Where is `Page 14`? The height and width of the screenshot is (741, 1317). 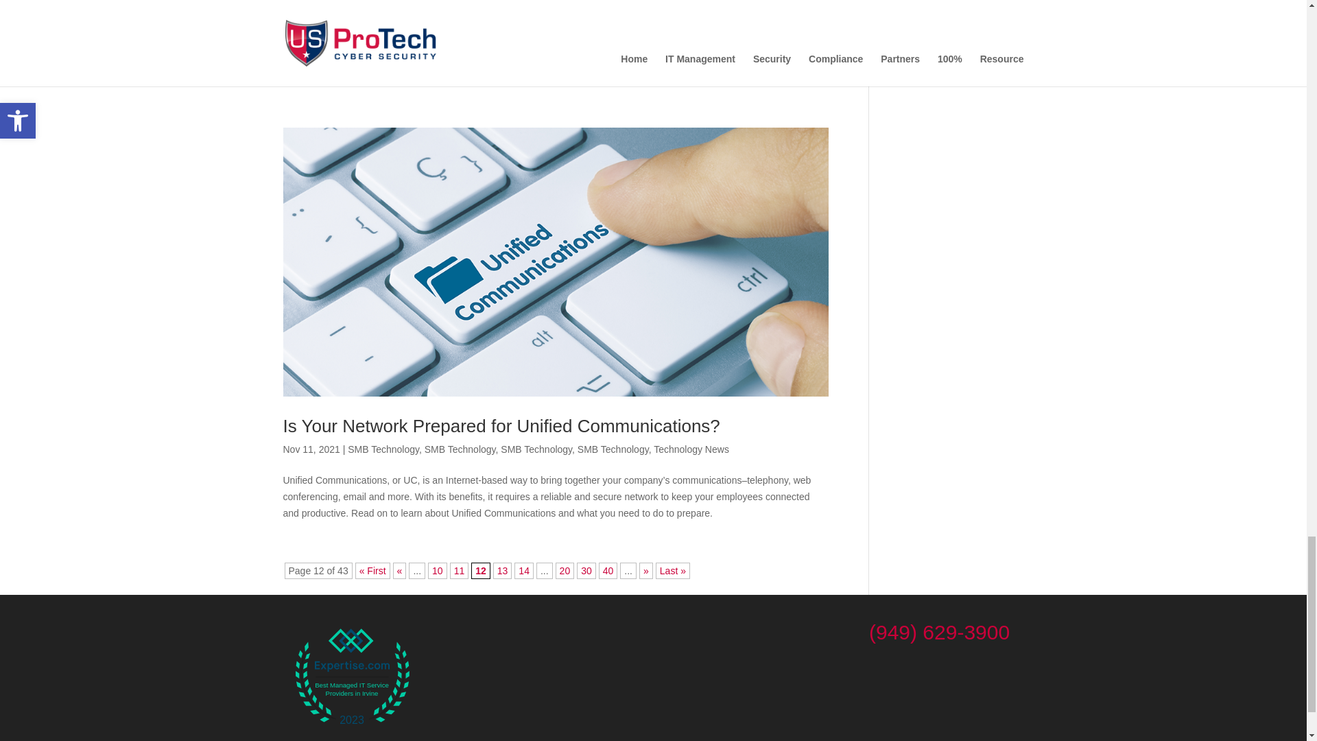 Page 14 is located at coordinates (524, 570).